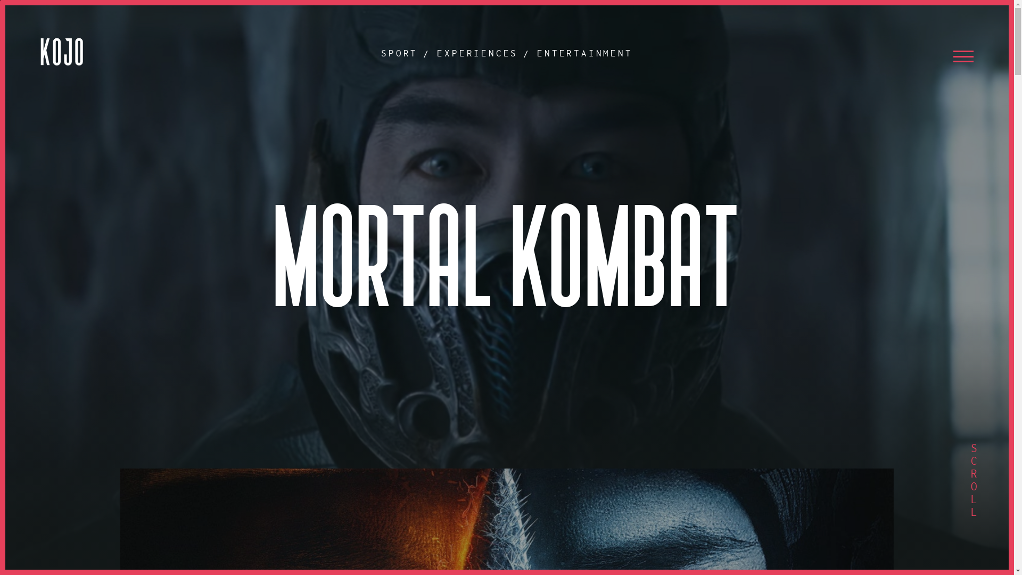  What do you see at coordinates (974, 480) in the screenshot?
I see `SCROLL` at bounding box center [974, 480].